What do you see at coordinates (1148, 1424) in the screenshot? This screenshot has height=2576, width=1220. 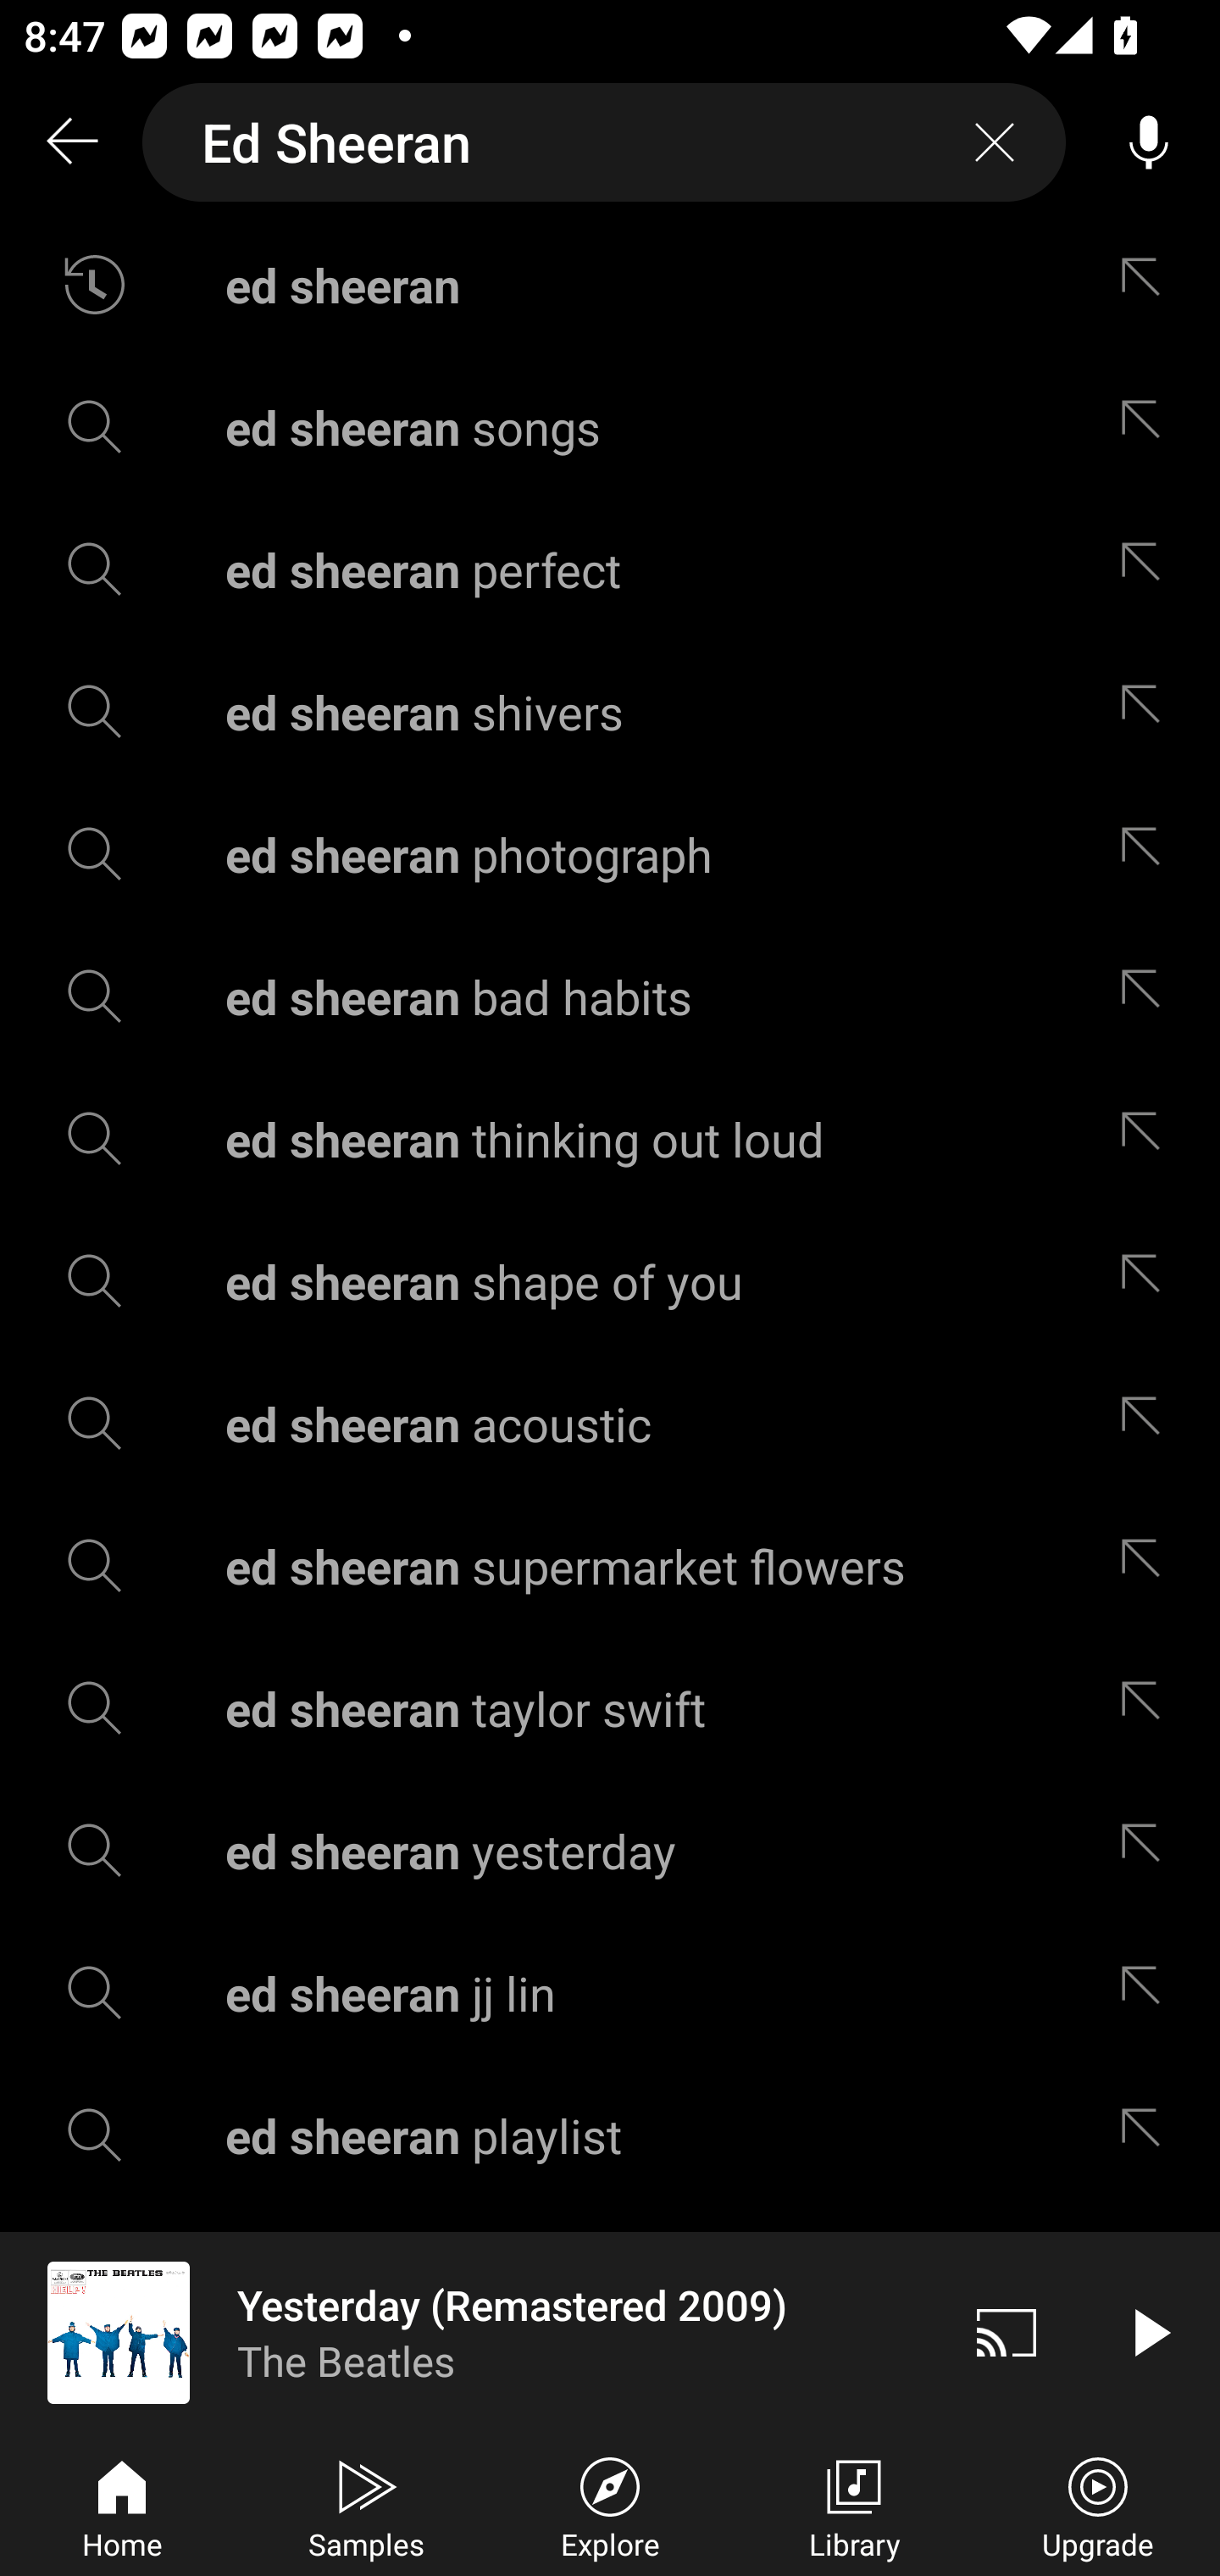 I see `Edit suggestion ed sheeran acoustic` at bounding box center [1148, 1424].